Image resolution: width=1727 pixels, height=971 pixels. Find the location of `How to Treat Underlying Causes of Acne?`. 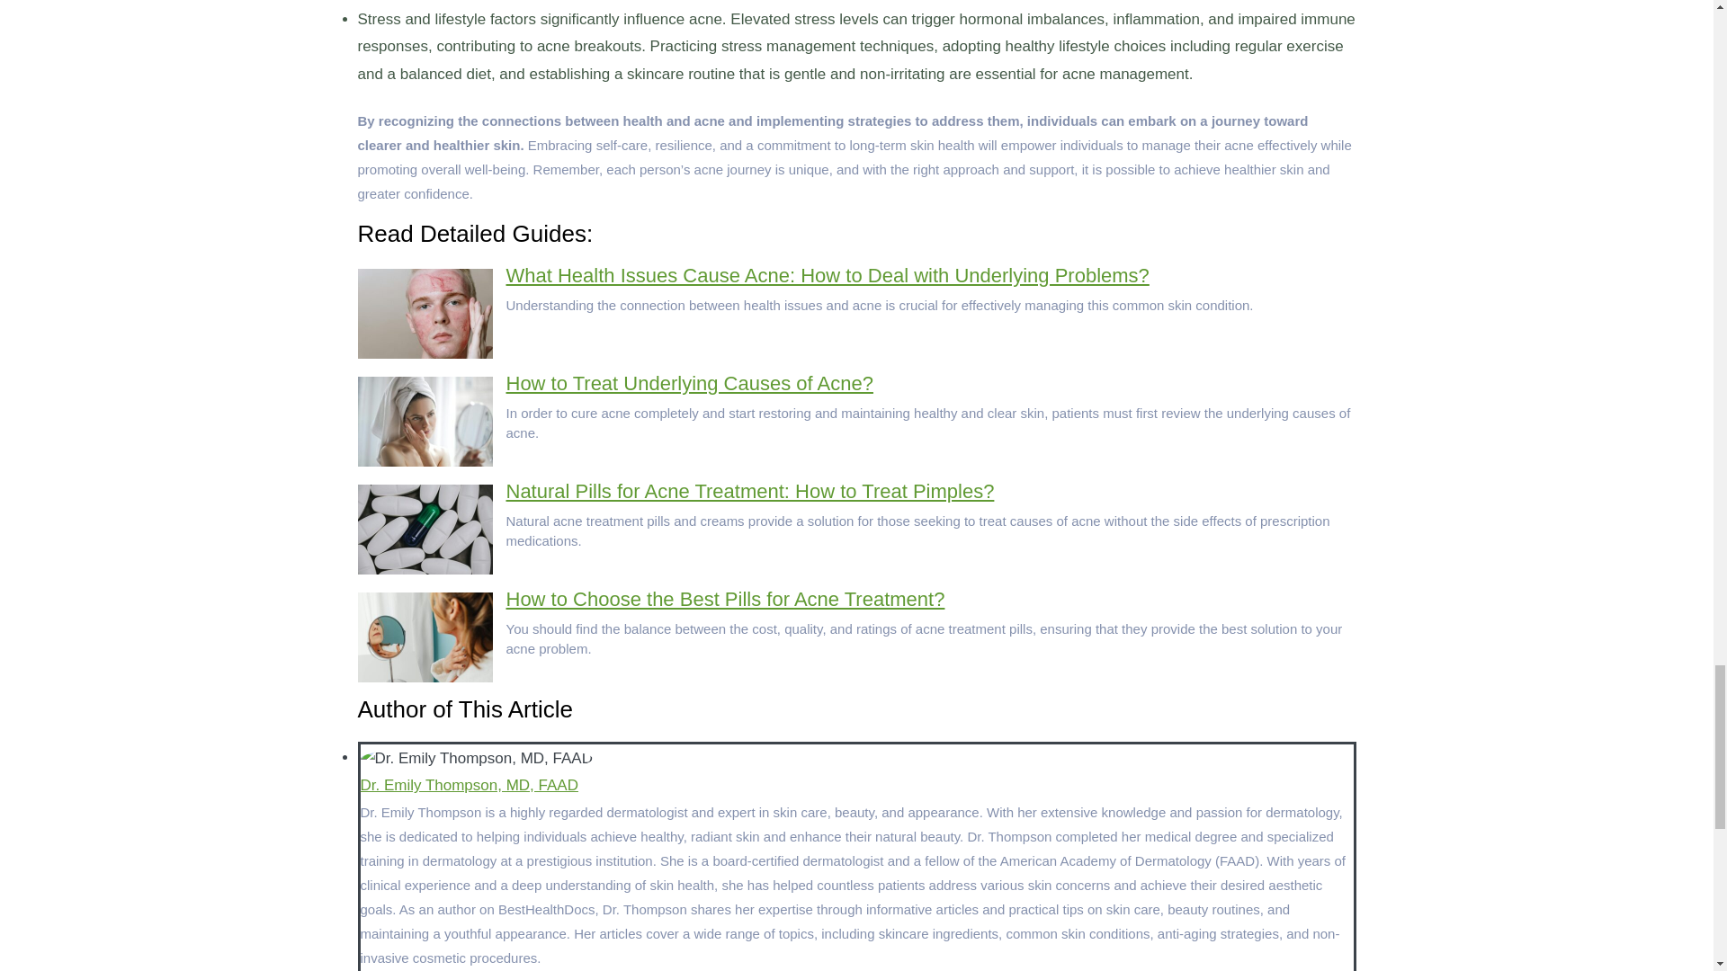

How to Treat Underlying Causes of Acne? is located at coordinates (689, 383).